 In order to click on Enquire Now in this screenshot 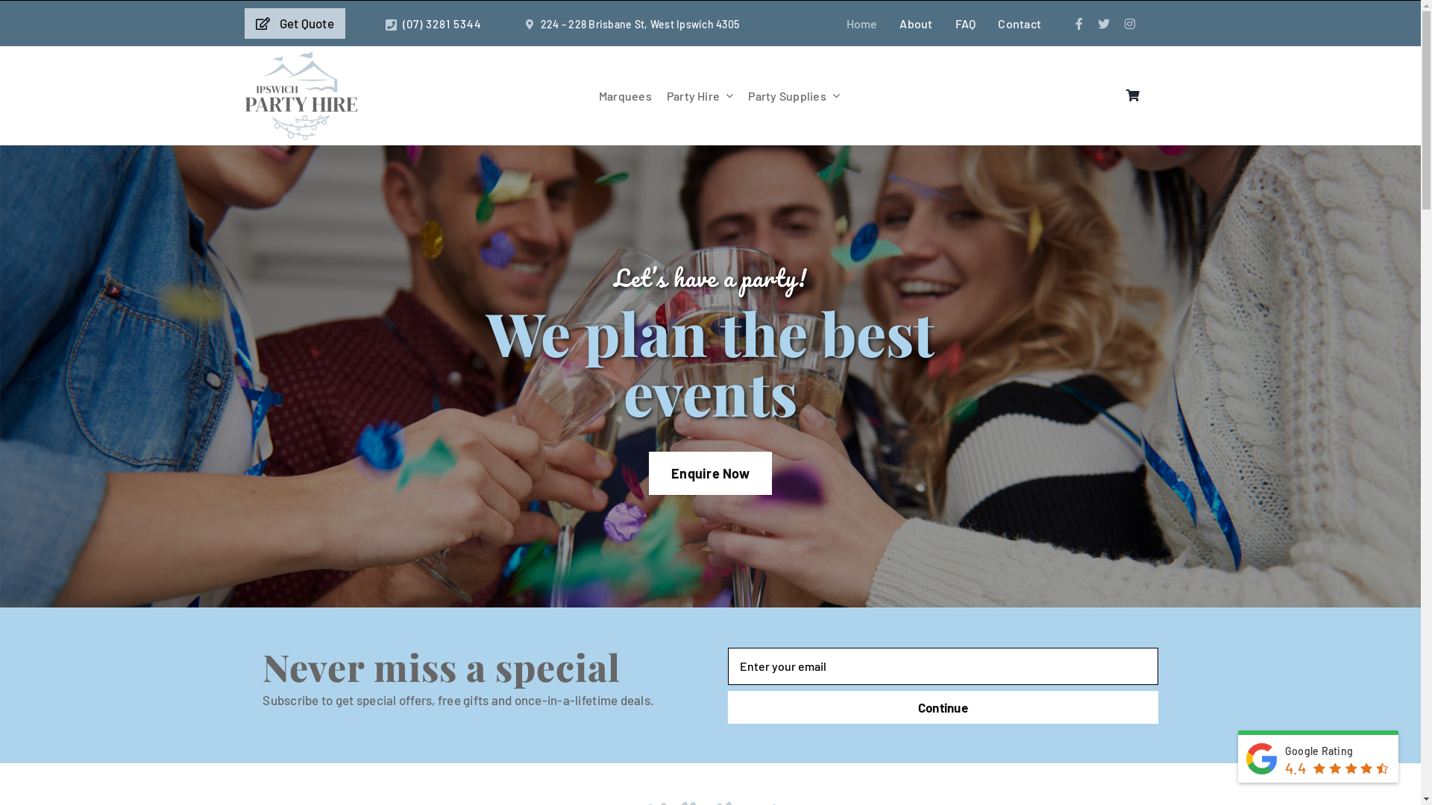, I will do `click(710, 473)`.